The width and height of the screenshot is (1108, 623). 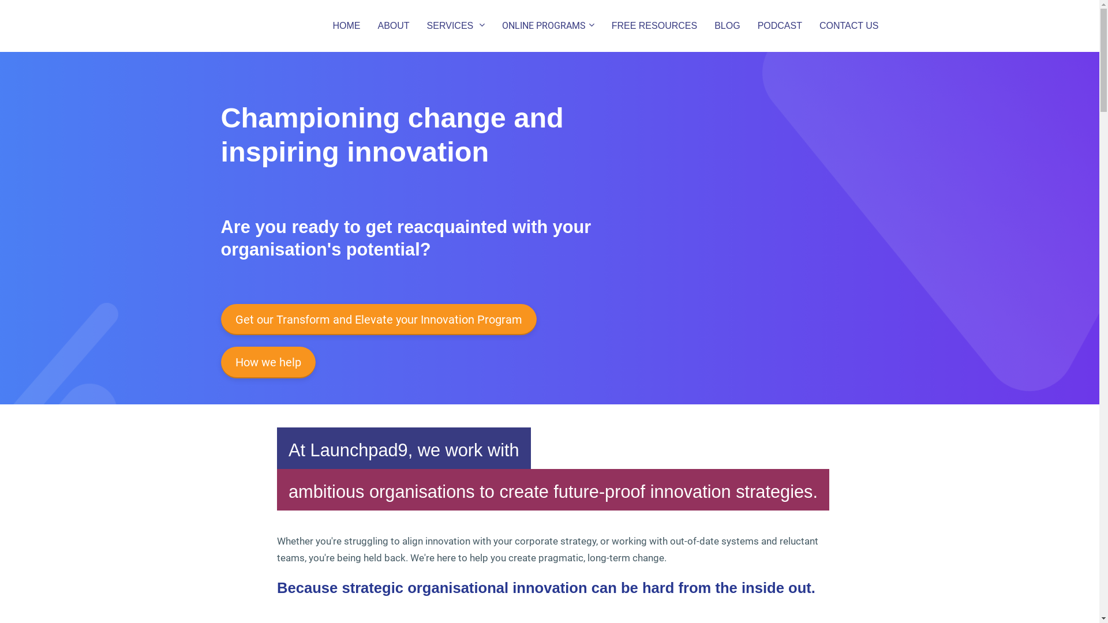 What do you see at coordinates (780, 27) in the screenshot?
I see `PODCAST` at bounding box center [780, 27].